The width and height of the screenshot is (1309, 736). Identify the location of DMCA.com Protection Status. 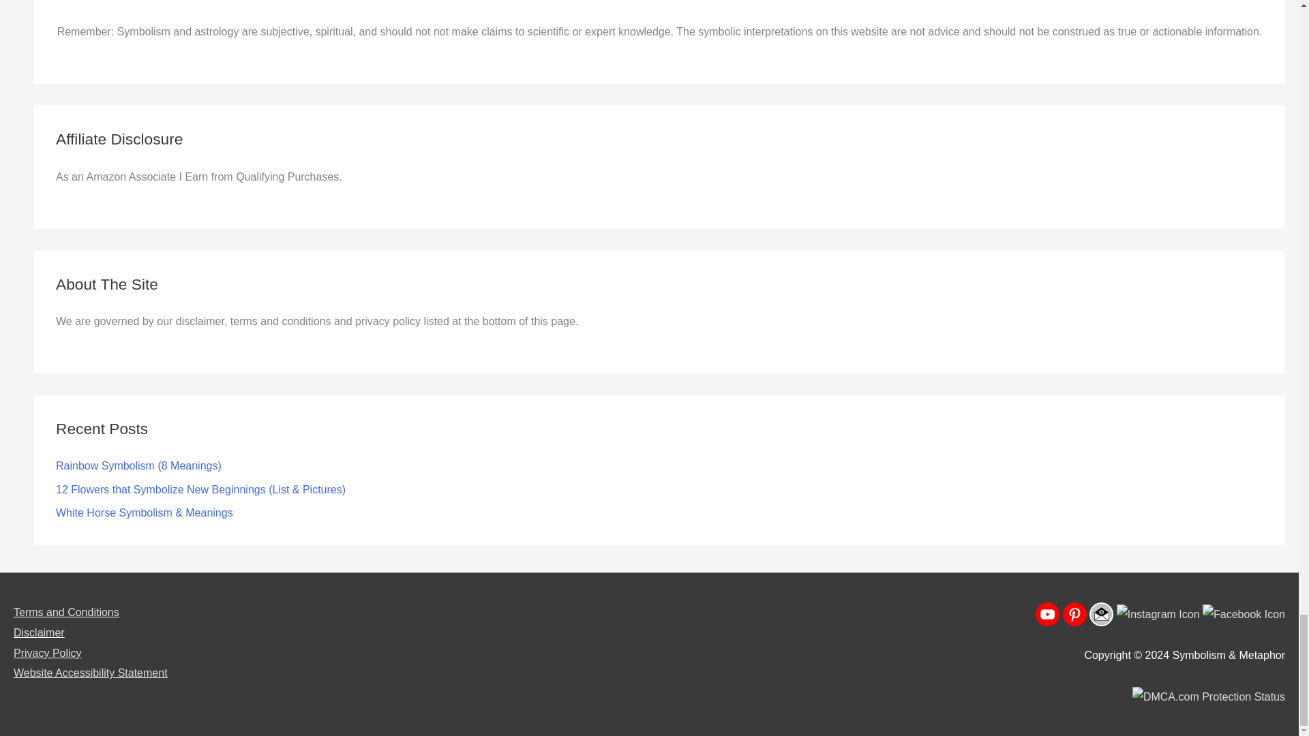
(1208, 696).